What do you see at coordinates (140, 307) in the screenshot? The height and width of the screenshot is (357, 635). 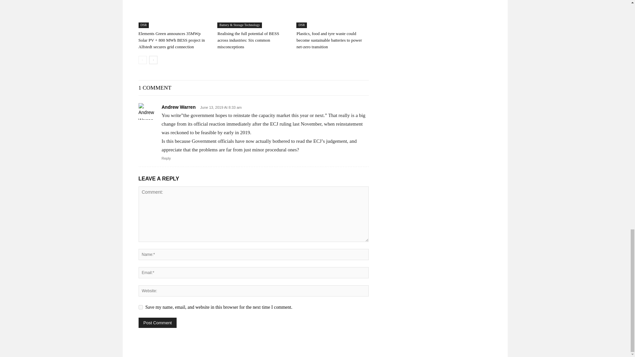 I see `yes` at bounding box center [140, 307].